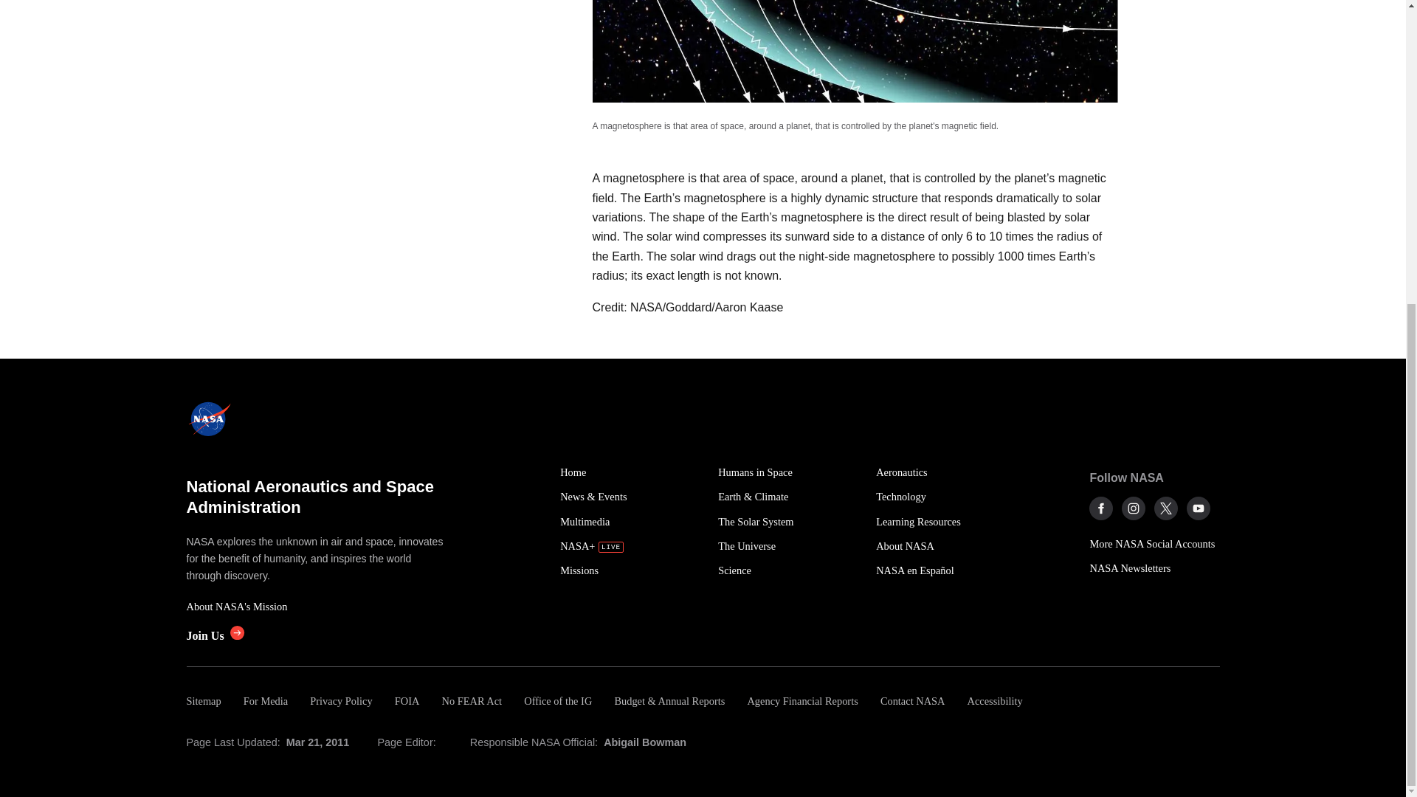 The image size is (1417, 797). I want to click on Science, so click(789, 570).